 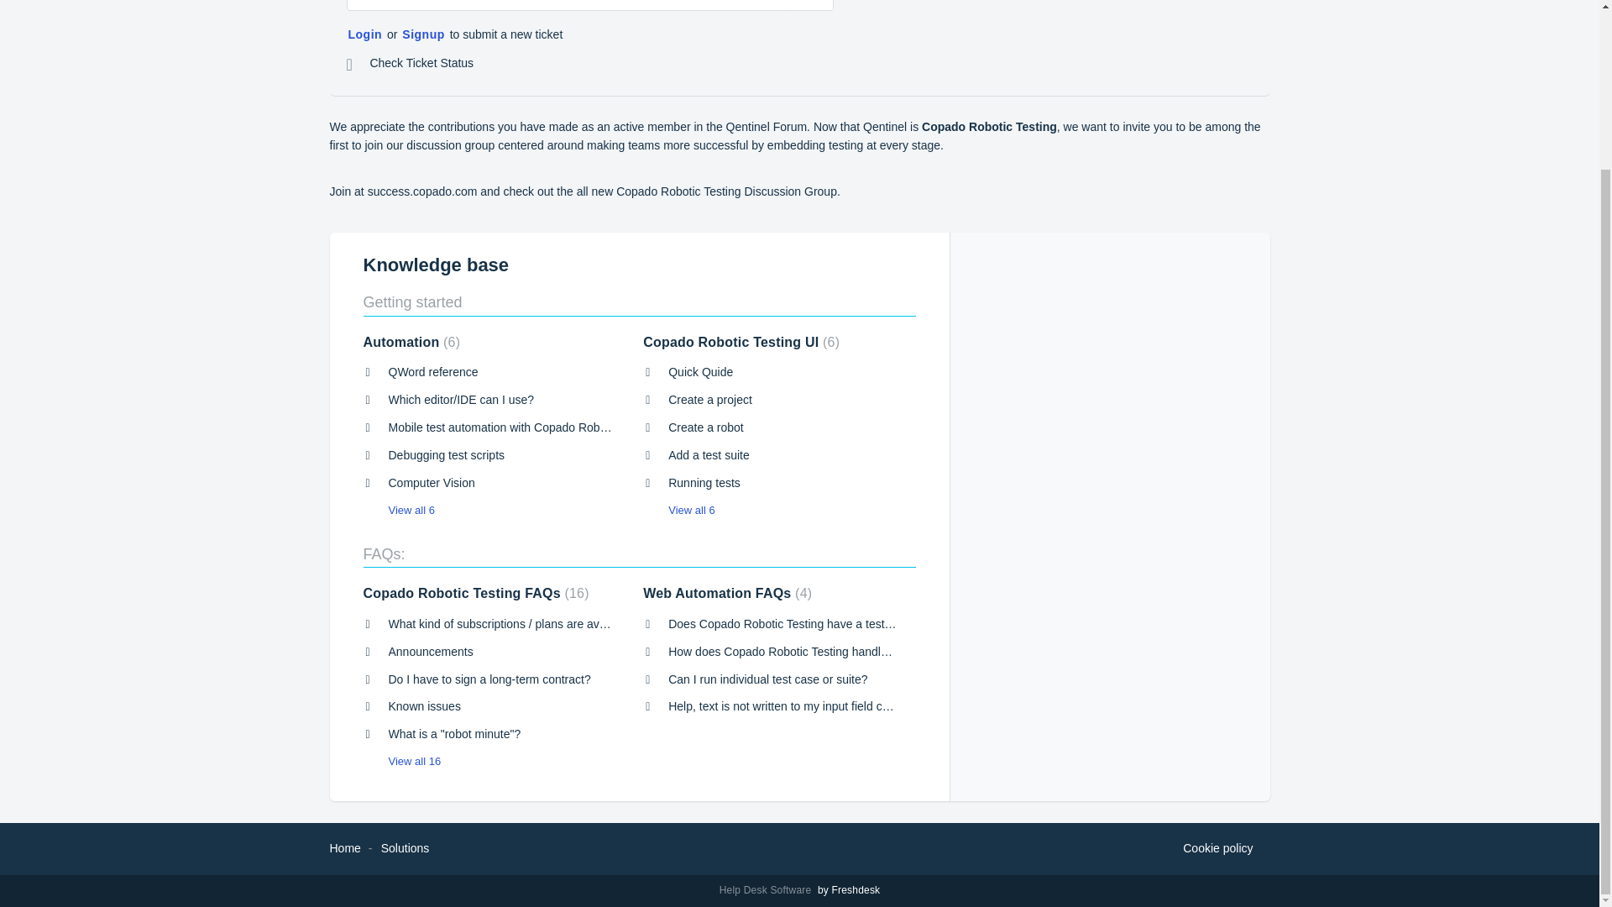 I want to click on success.copado.com, so click(x=421, y=191).